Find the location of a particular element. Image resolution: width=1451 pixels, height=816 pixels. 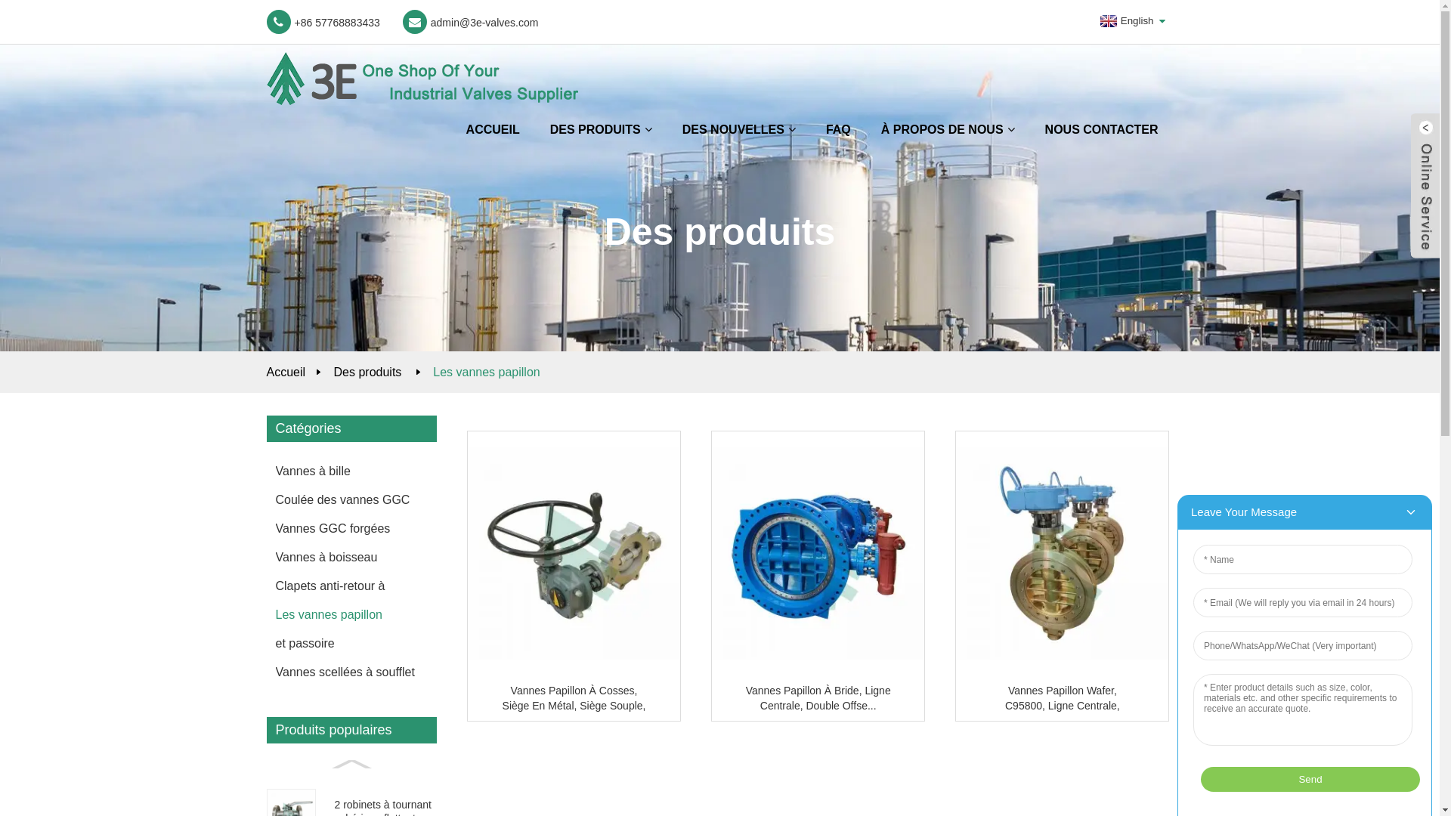

et passoire is located at coordinates (348, 644).